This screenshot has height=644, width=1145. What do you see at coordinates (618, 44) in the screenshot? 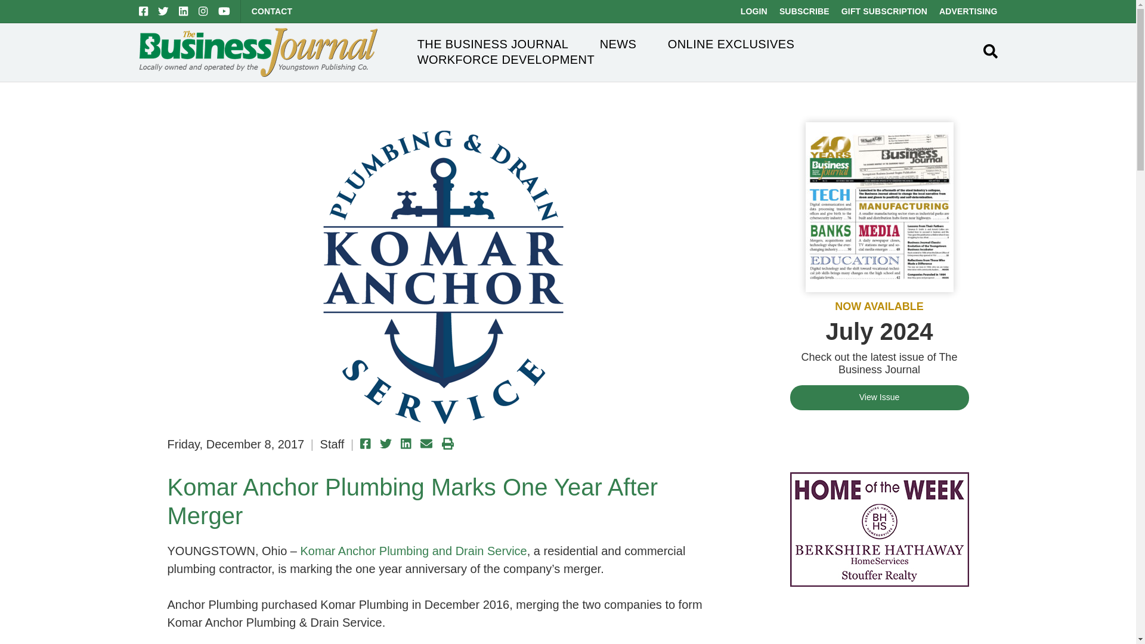
I see `NEWS` at bounding box center [618, 44].